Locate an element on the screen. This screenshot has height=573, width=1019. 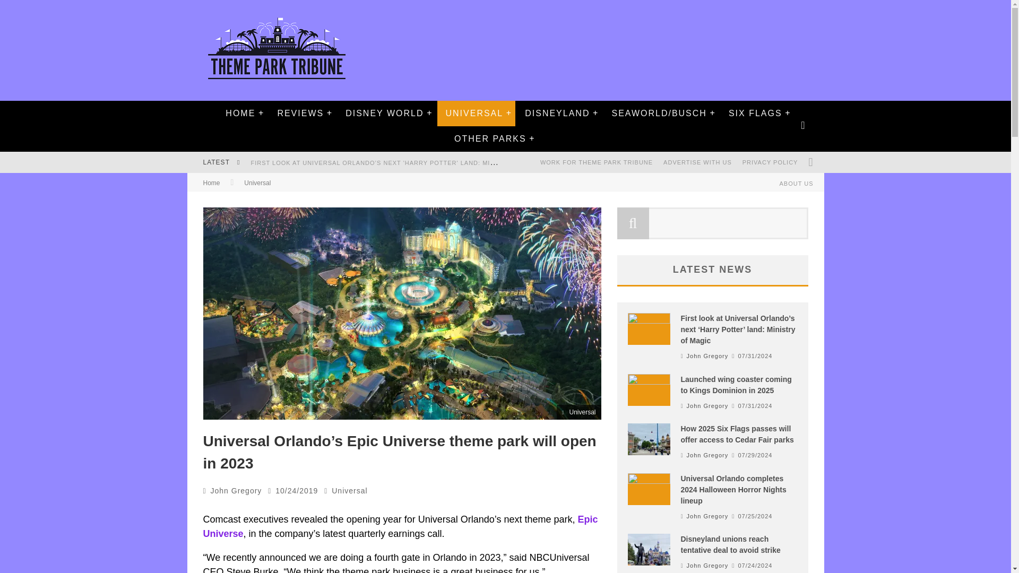
UNIVERSAL is located at coordinates (474, 114).